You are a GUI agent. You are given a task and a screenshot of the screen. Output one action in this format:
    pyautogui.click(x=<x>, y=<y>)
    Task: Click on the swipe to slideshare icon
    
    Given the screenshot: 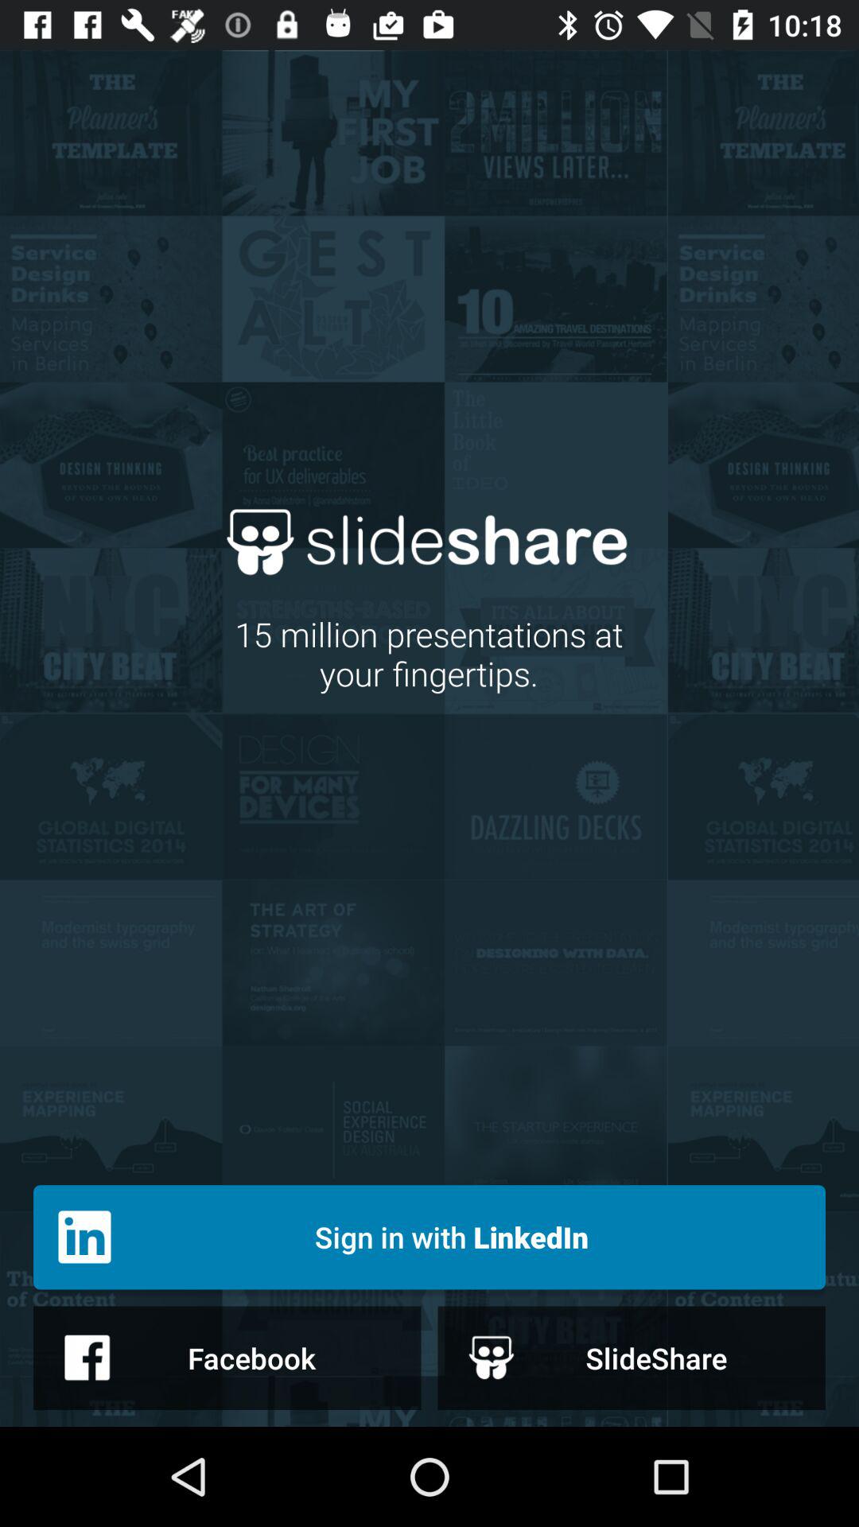 What is the action you would take?
    pyautogui.click(x=632, y=1358)
    